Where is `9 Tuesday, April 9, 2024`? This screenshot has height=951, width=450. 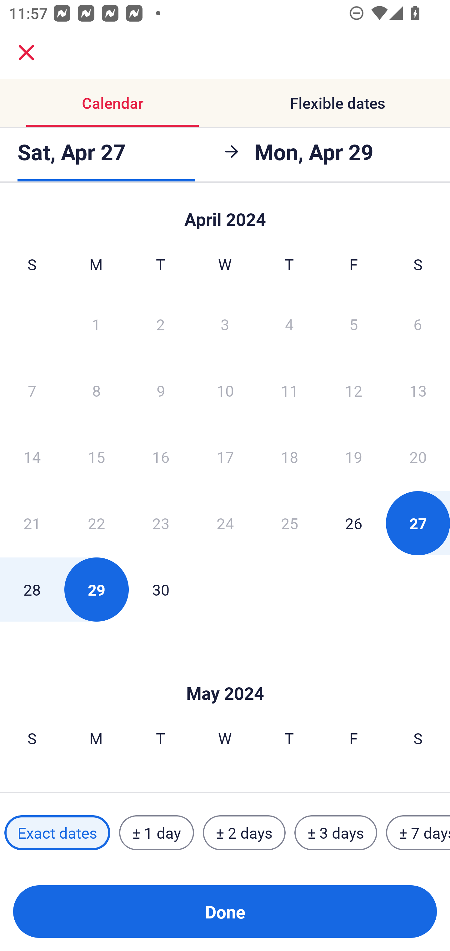 9 Tuesday, April 9, 2024 is located at coordinates (161, 390).